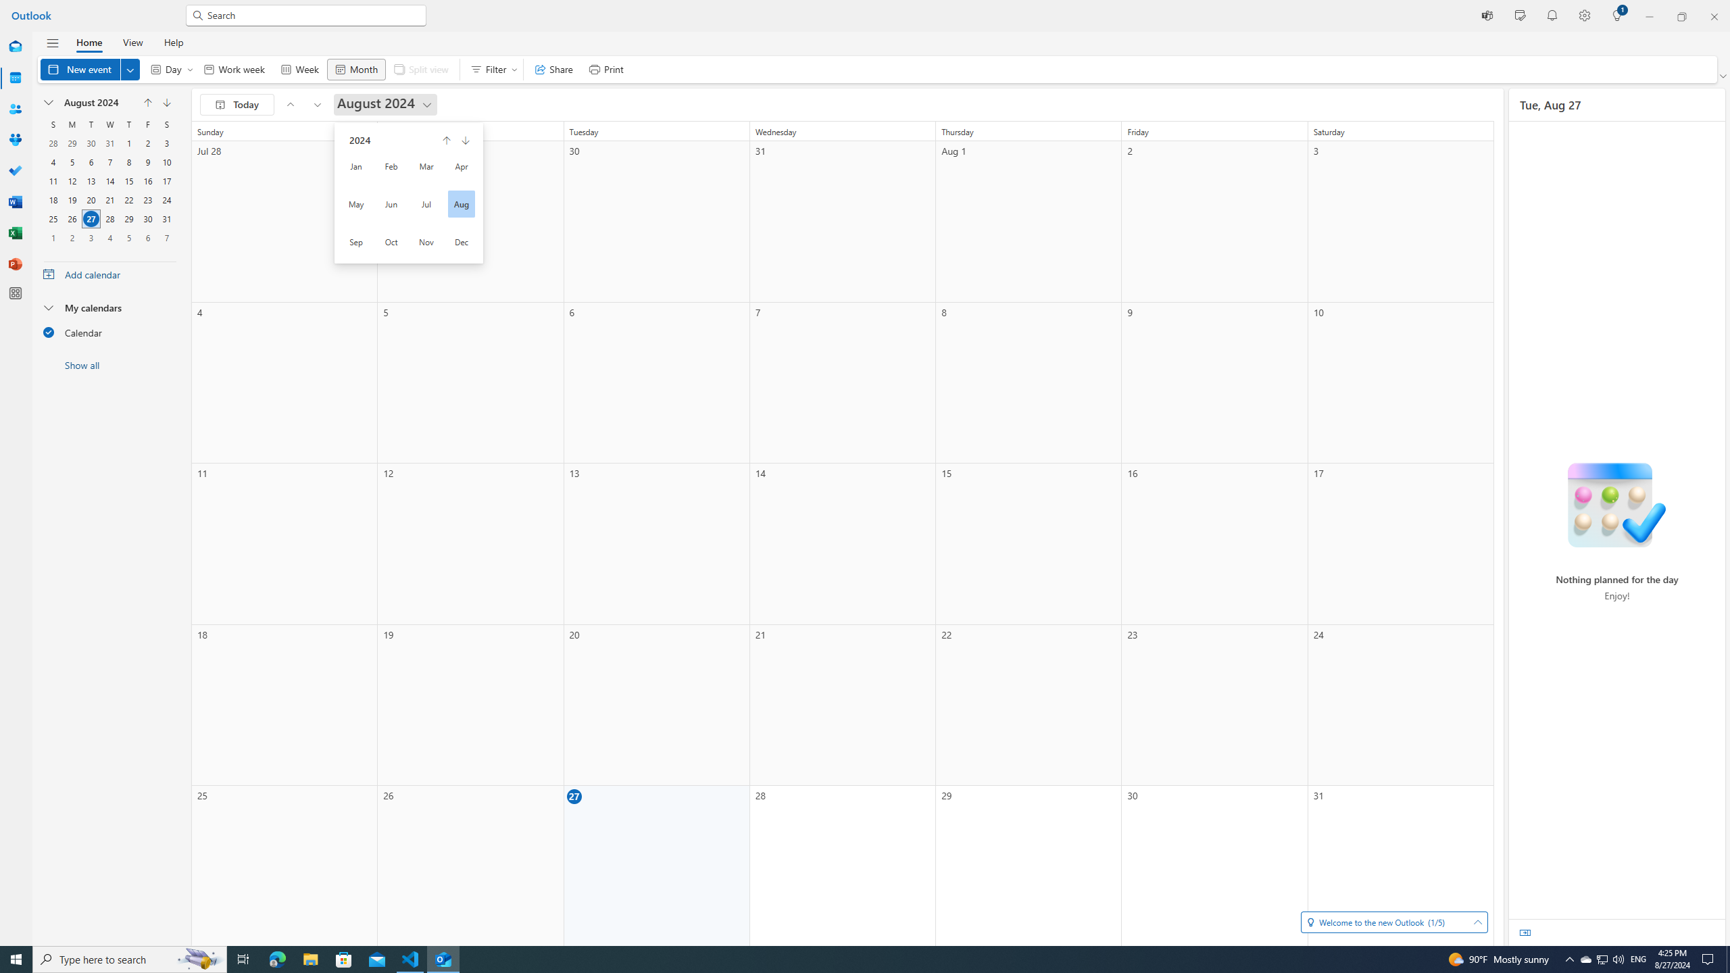 Image resolution: width=1730 pixels, height=973 pixels. I want to click on 22, August, 2024, so click(128, 200).